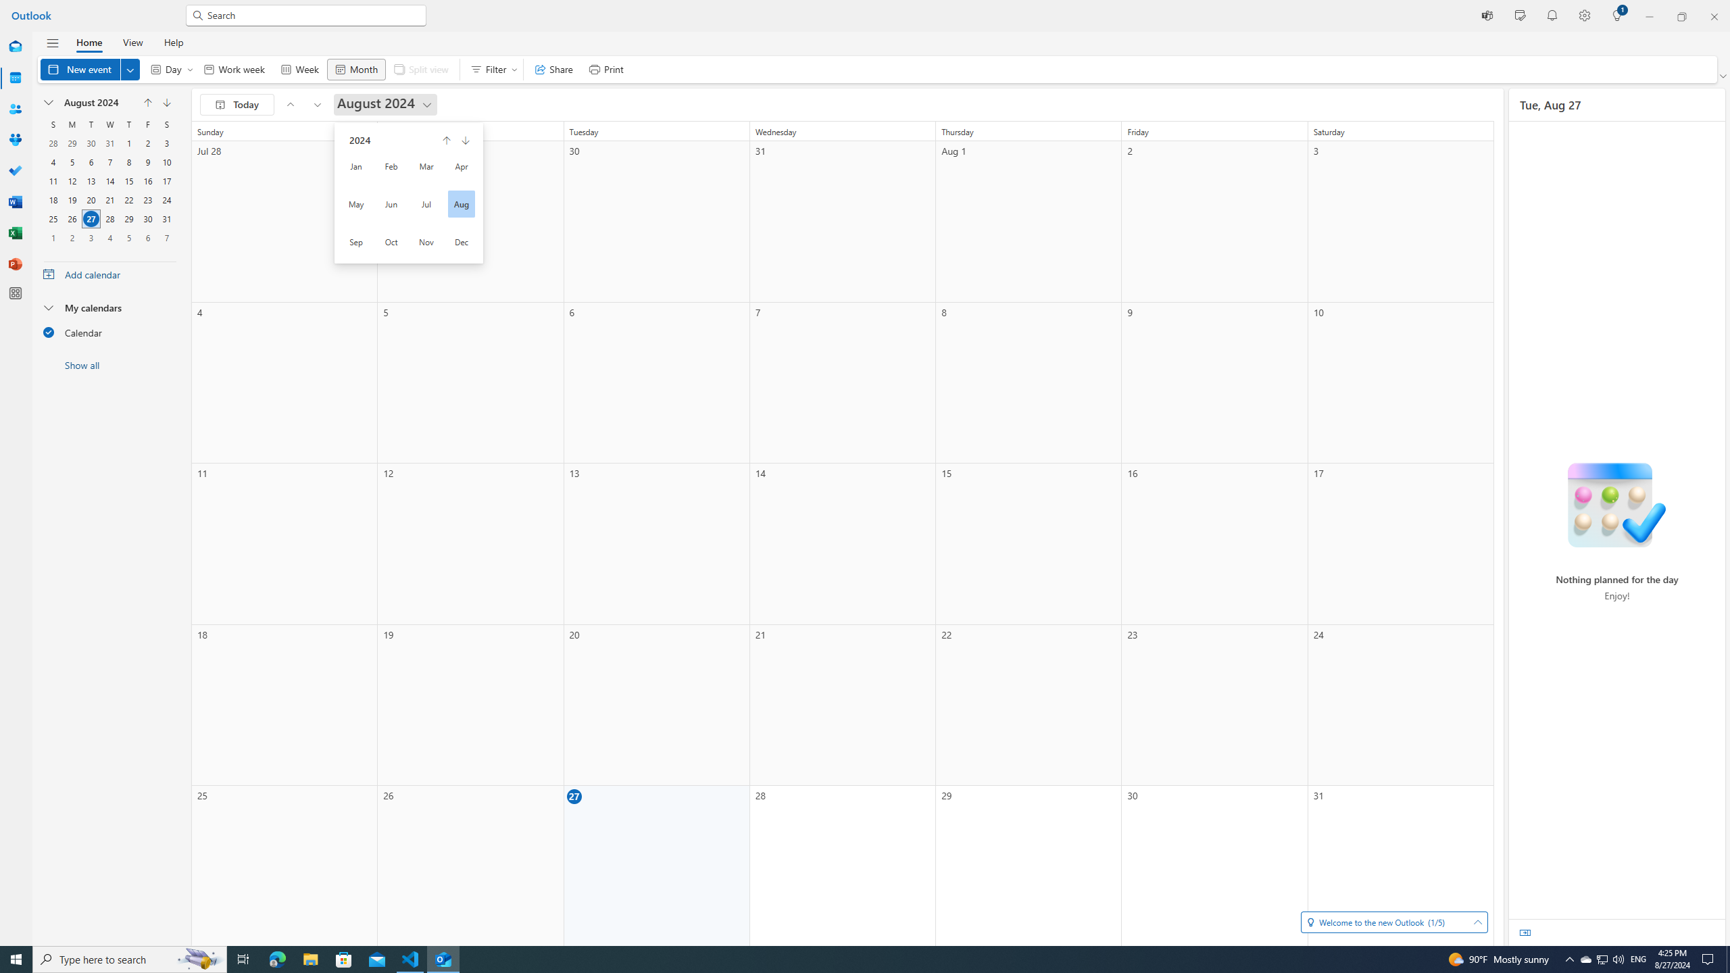 Image resolution: width=1730 pixels, height=973 pixels. I want to click on 22, August, 2024, so click(128, 200).